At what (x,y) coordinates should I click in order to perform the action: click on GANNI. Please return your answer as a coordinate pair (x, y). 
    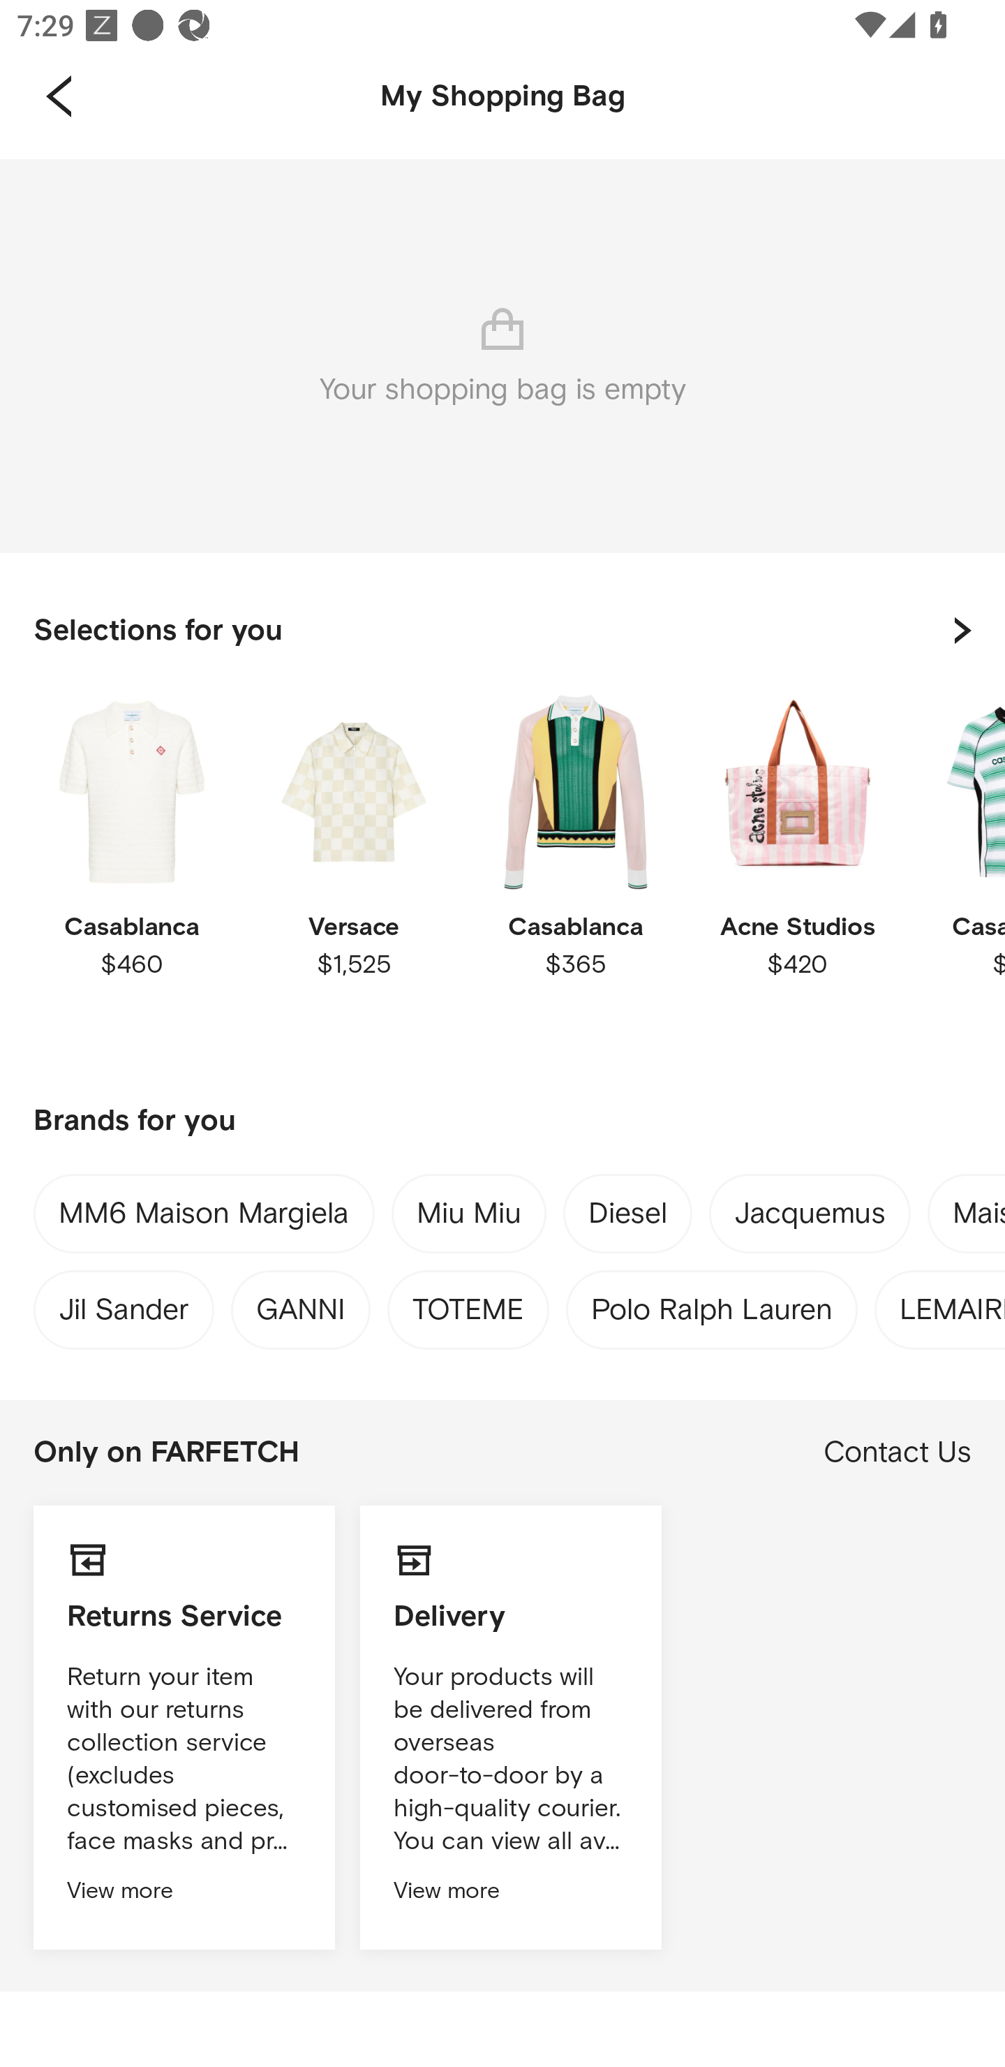
    Looking at the image, I should click on (300, 1304).